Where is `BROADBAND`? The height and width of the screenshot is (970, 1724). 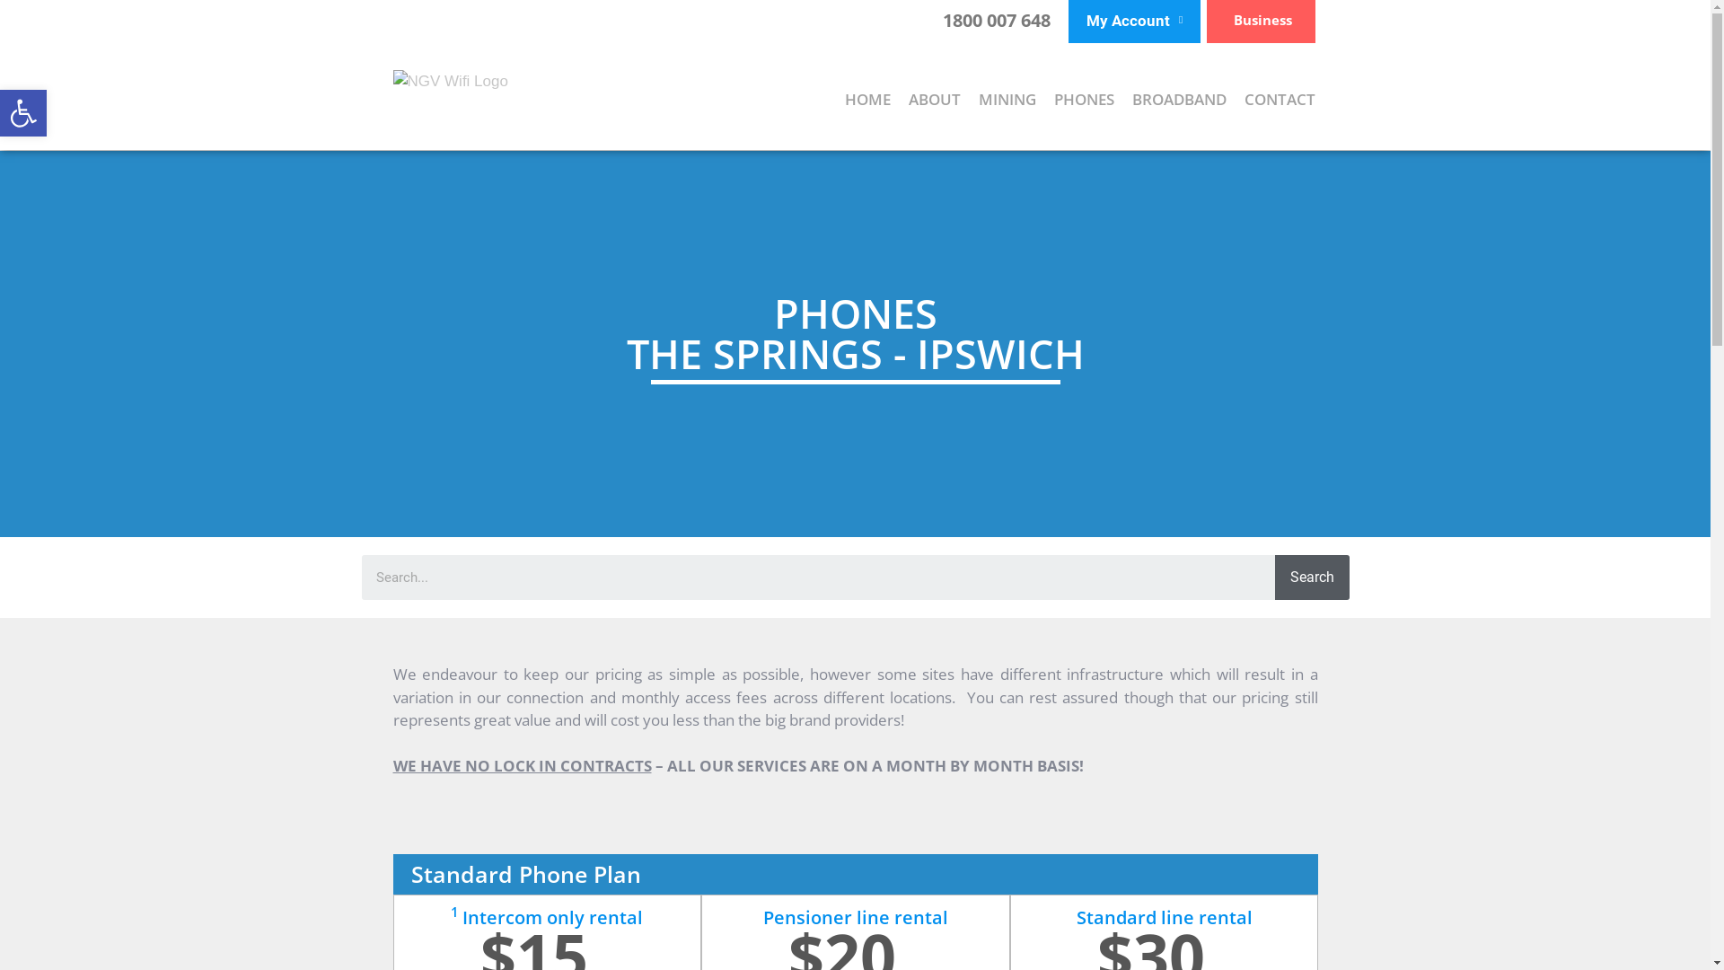
BROADBAND is located at coordinates (1180, 100).